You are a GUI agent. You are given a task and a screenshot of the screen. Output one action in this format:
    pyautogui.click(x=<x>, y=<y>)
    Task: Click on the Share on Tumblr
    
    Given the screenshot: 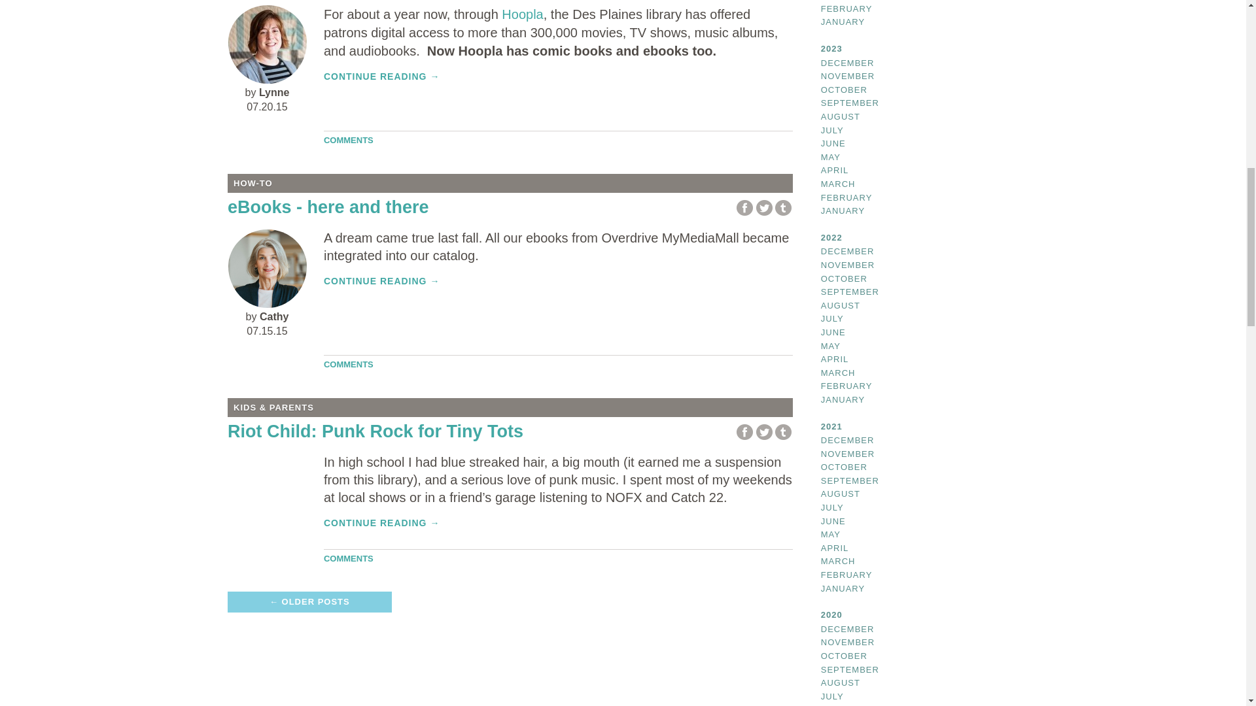 What is the action you would take?
    pyautogui.click(x=782, y=208)
    